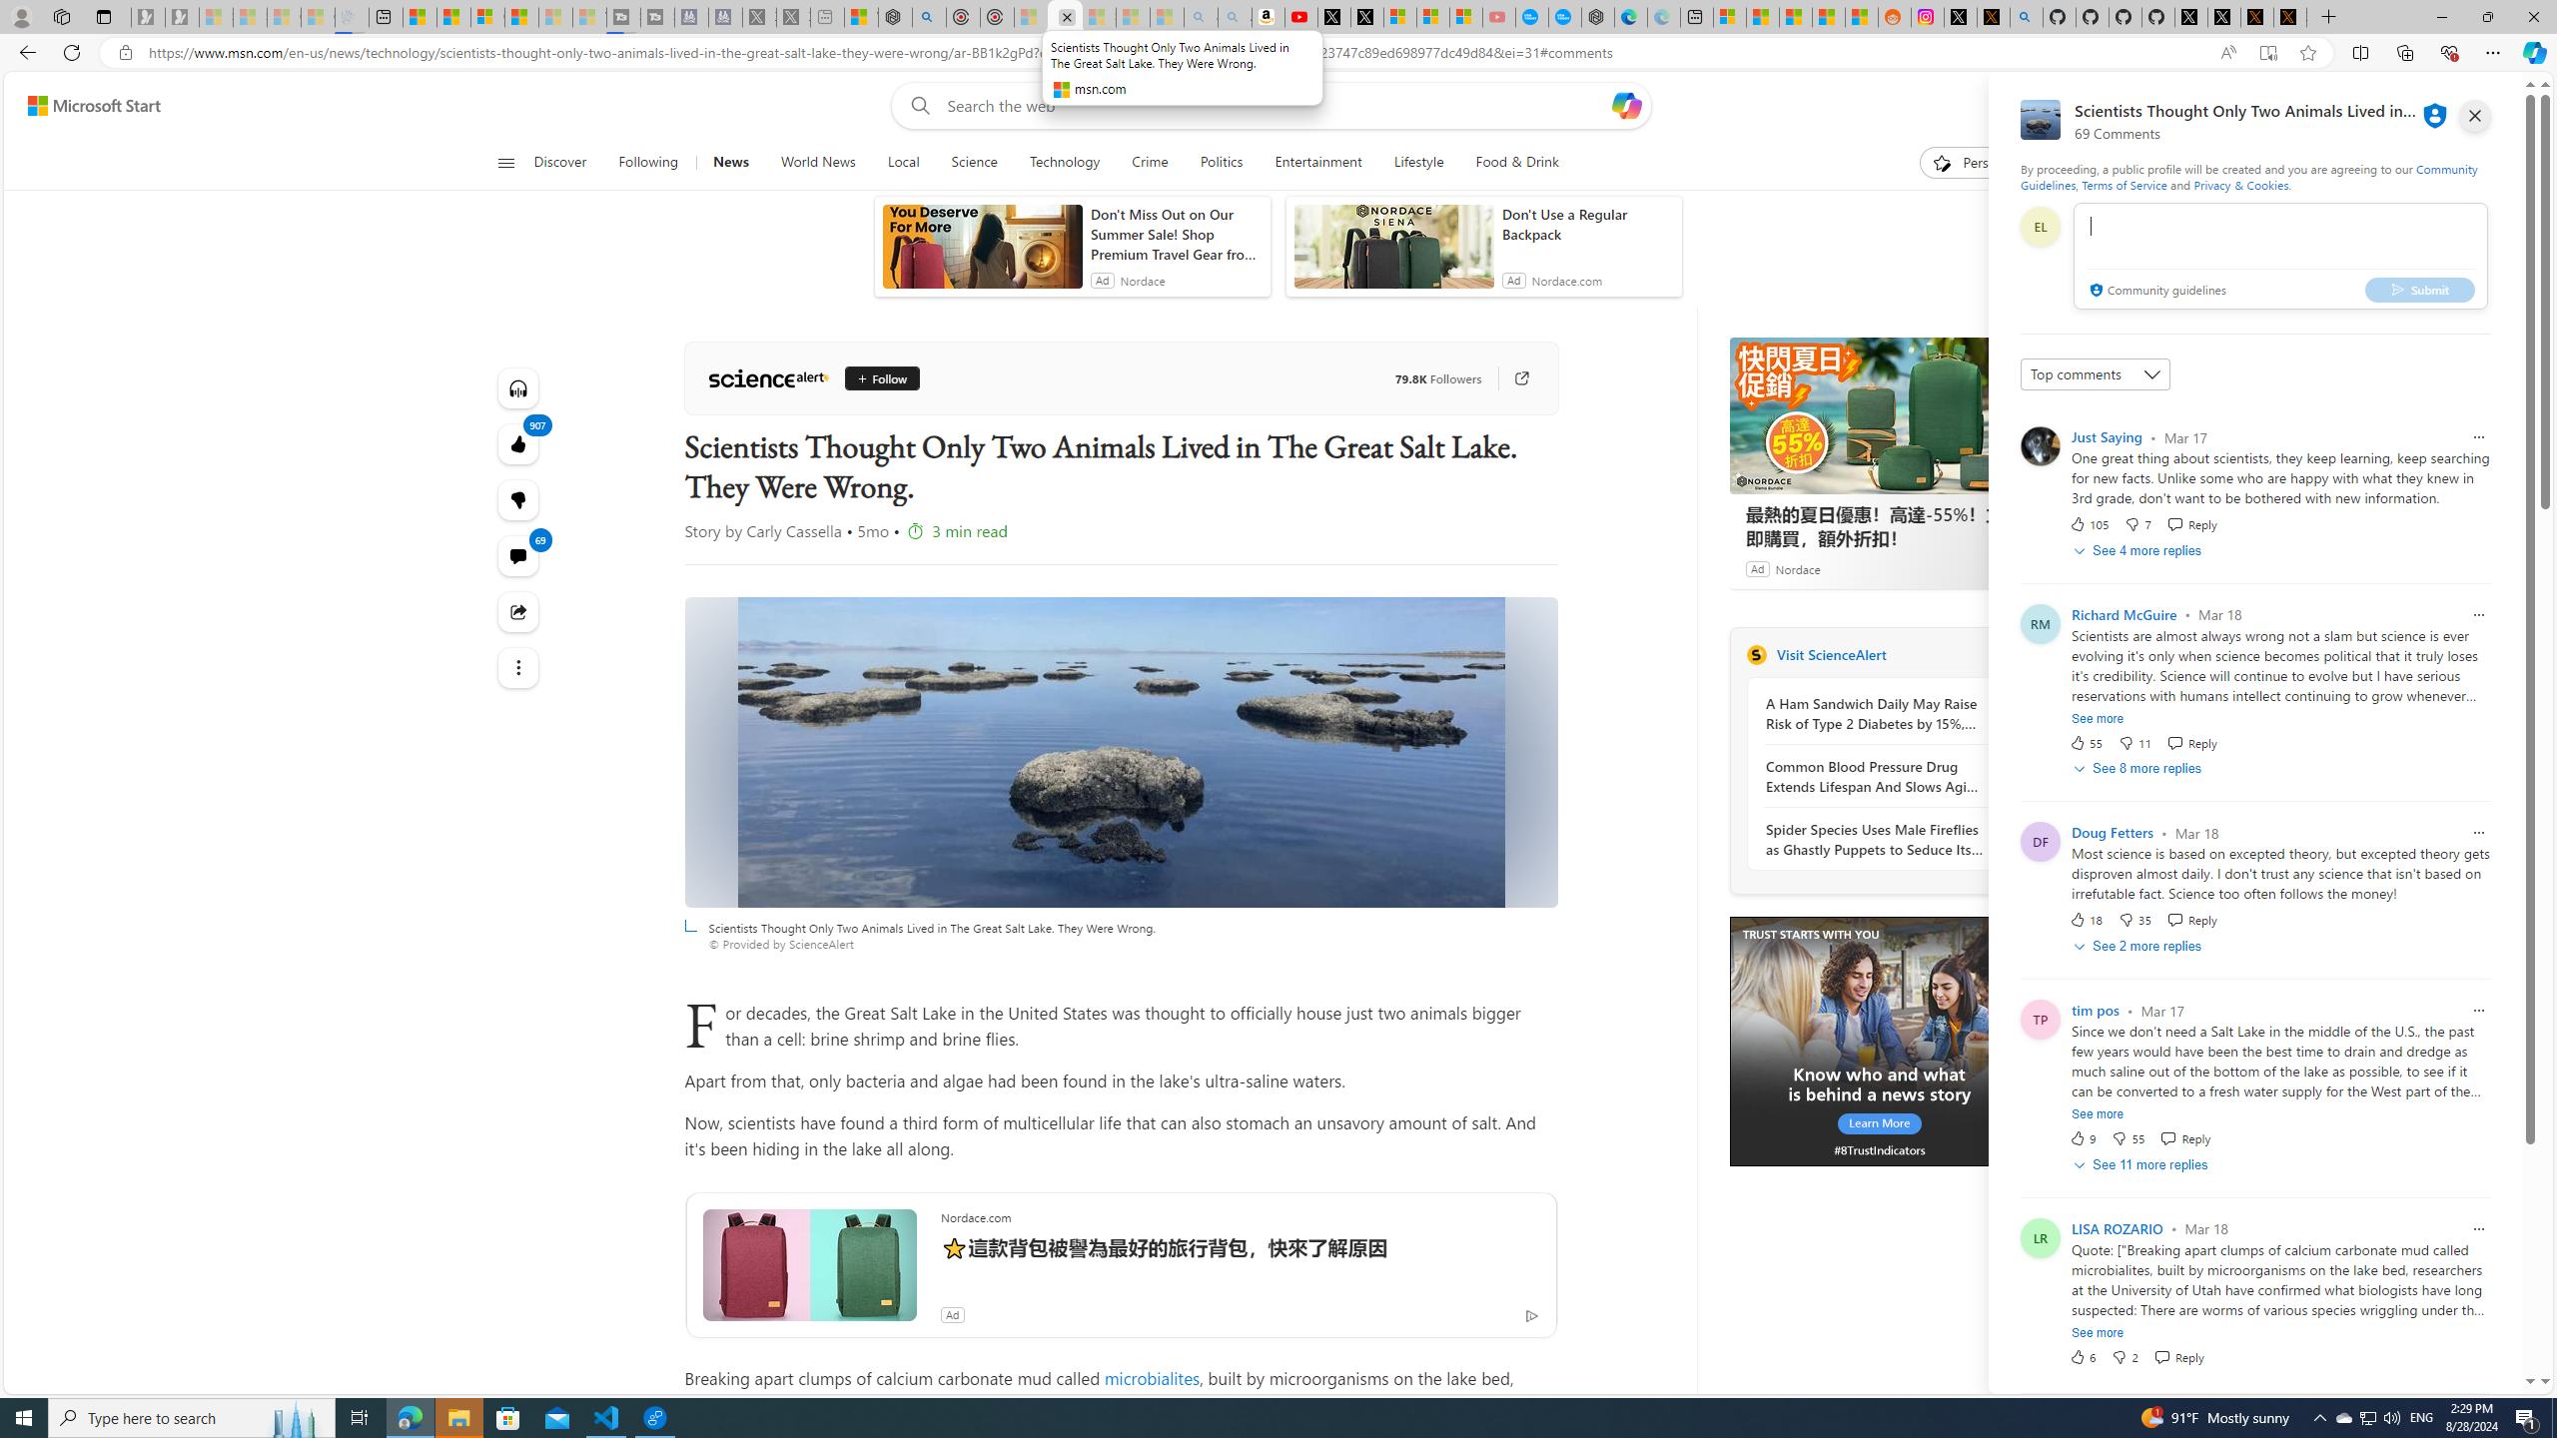  What do you see at coordinates (929, 17) in the screenshot?
I see `poe - Search` at bounding box center [929, 17].